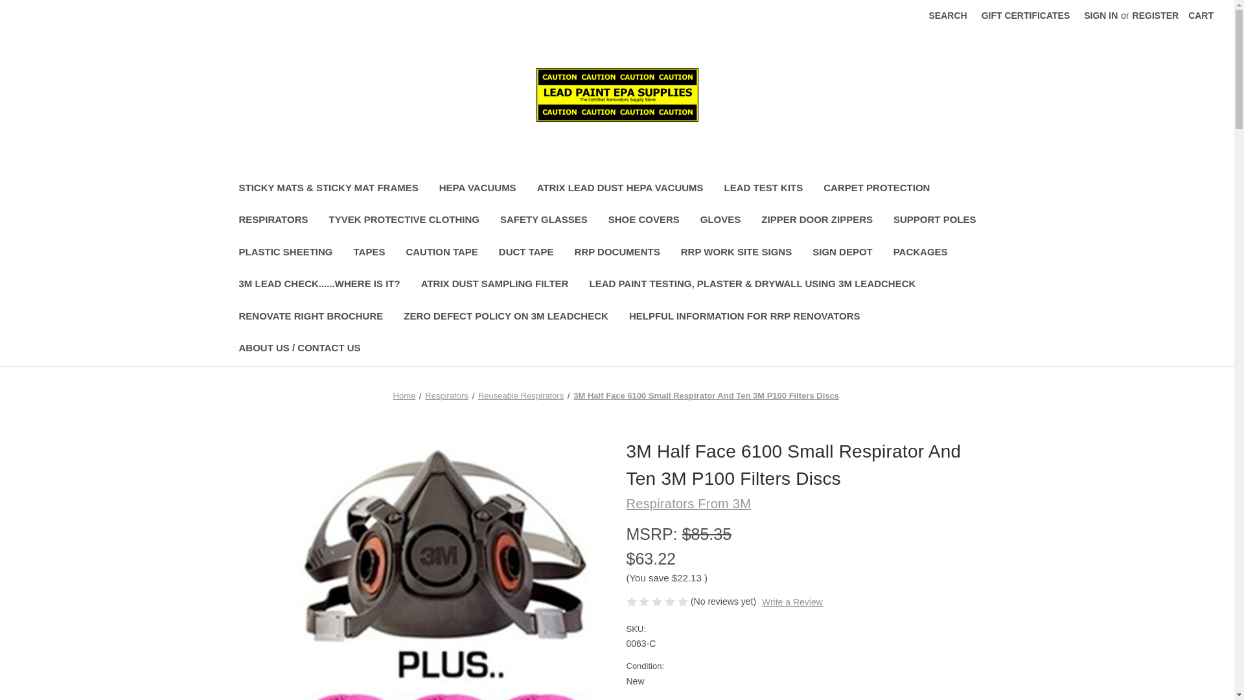  Describe the element at coordinates (310, 318) in the screenshot. I see `RENOVATE RIGHT BROCHURE` at that location.